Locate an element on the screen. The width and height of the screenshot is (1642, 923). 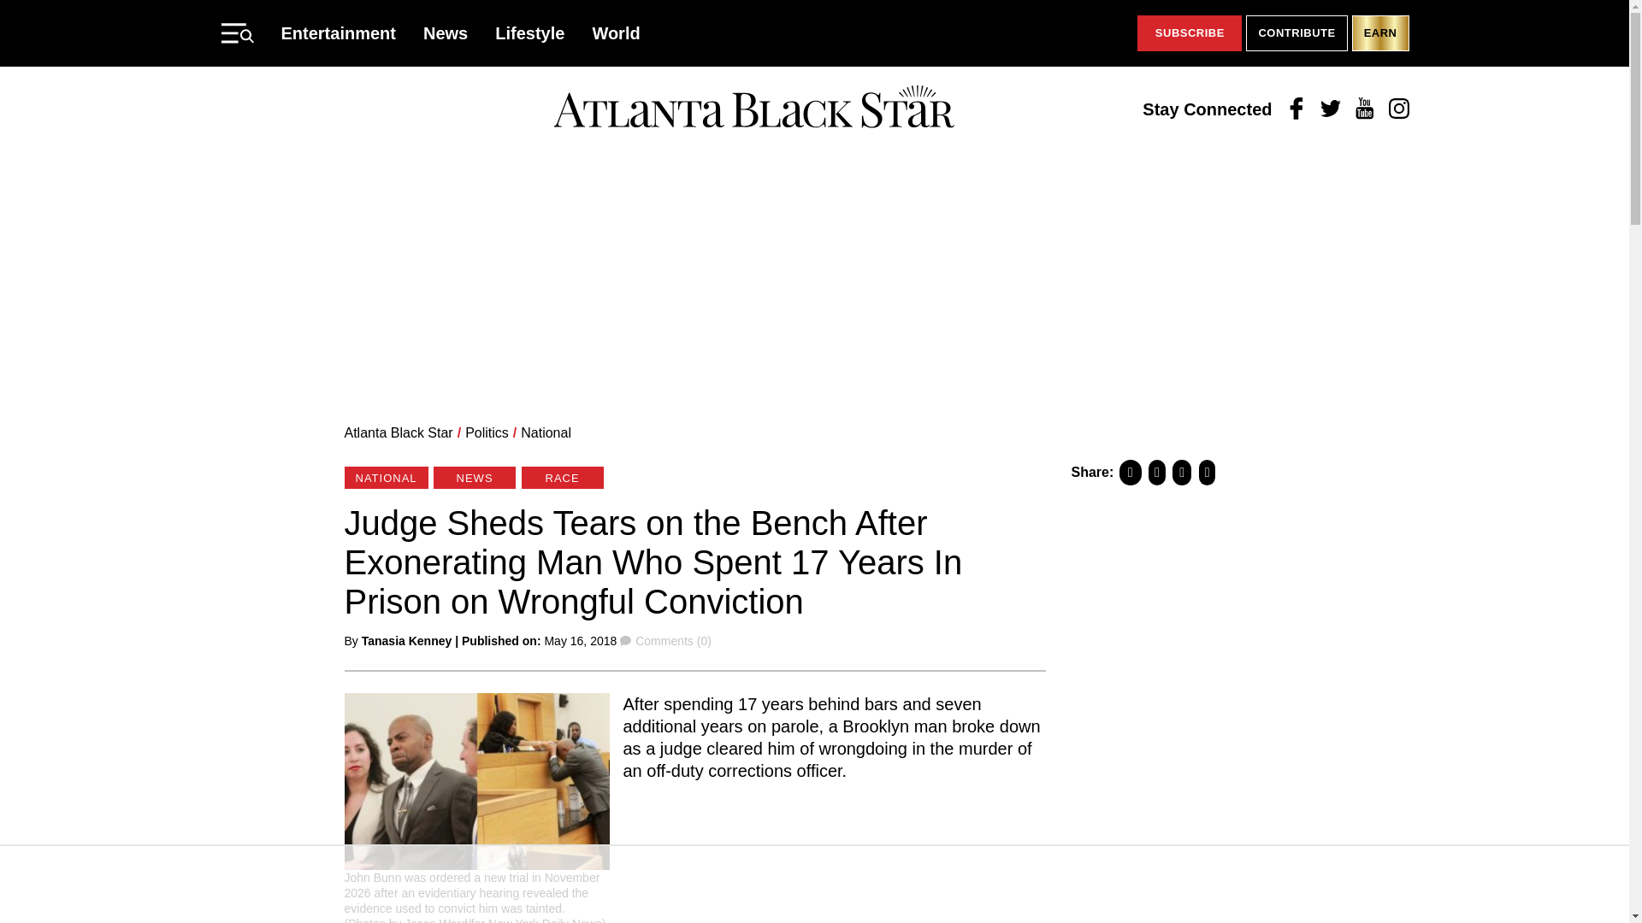
SUBSCRIBE is located at coordinates (1189, 33).